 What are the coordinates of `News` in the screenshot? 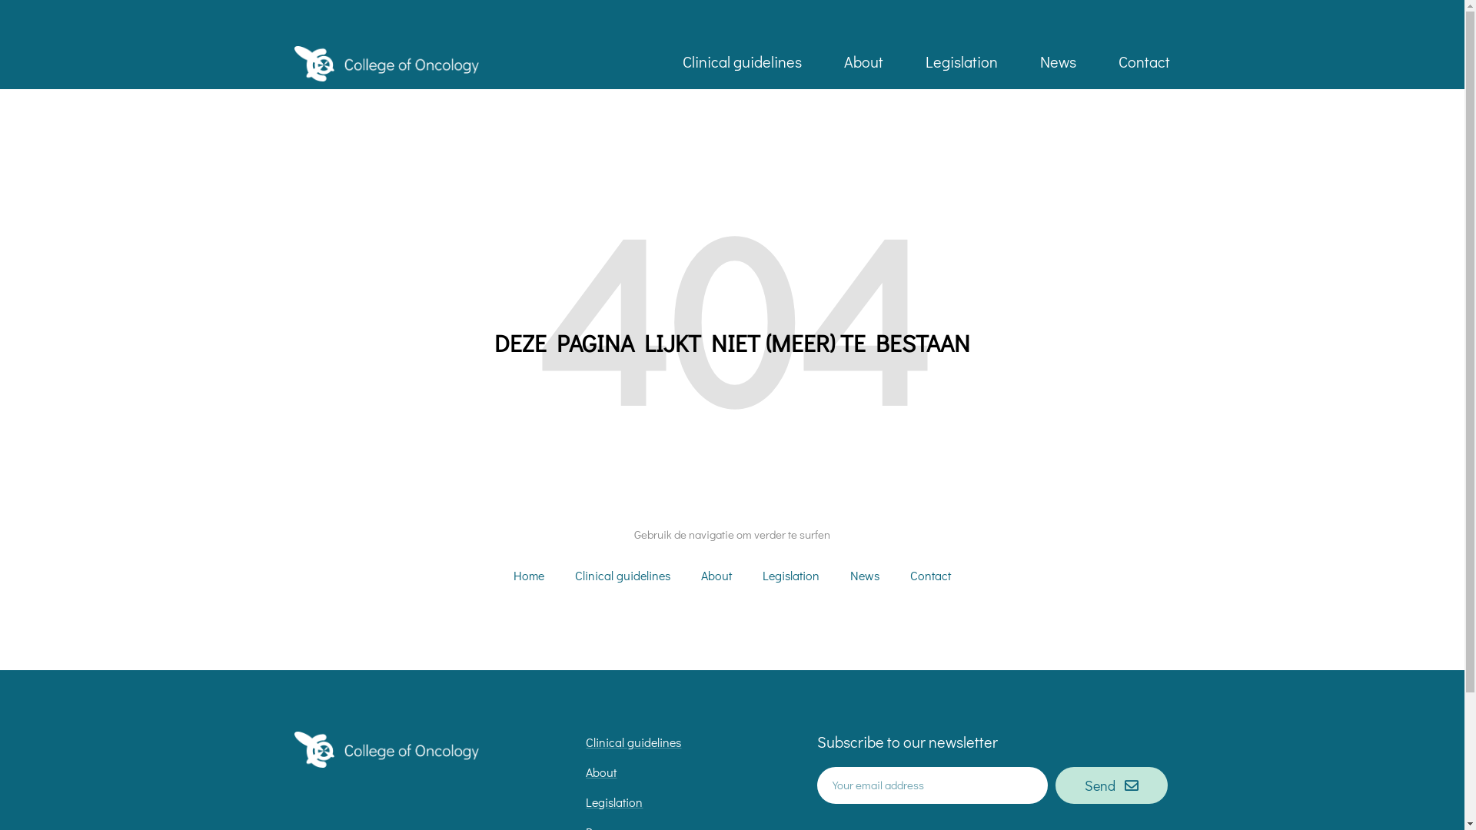 It's located at (1058, 61).